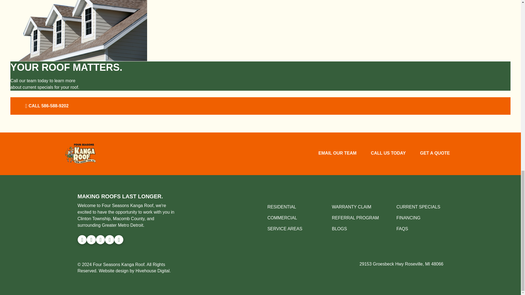 The height and width of the screenshot is (295, 525). I want to click on SERVICE AREAS, so click(285, 229).